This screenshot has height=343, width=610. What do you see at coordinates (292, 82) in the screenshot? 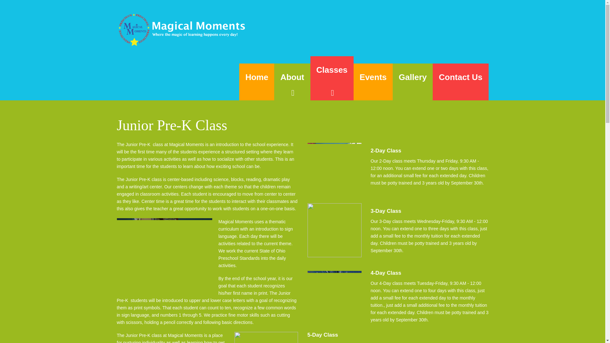
I see `About` at bounding box center [292, 82].